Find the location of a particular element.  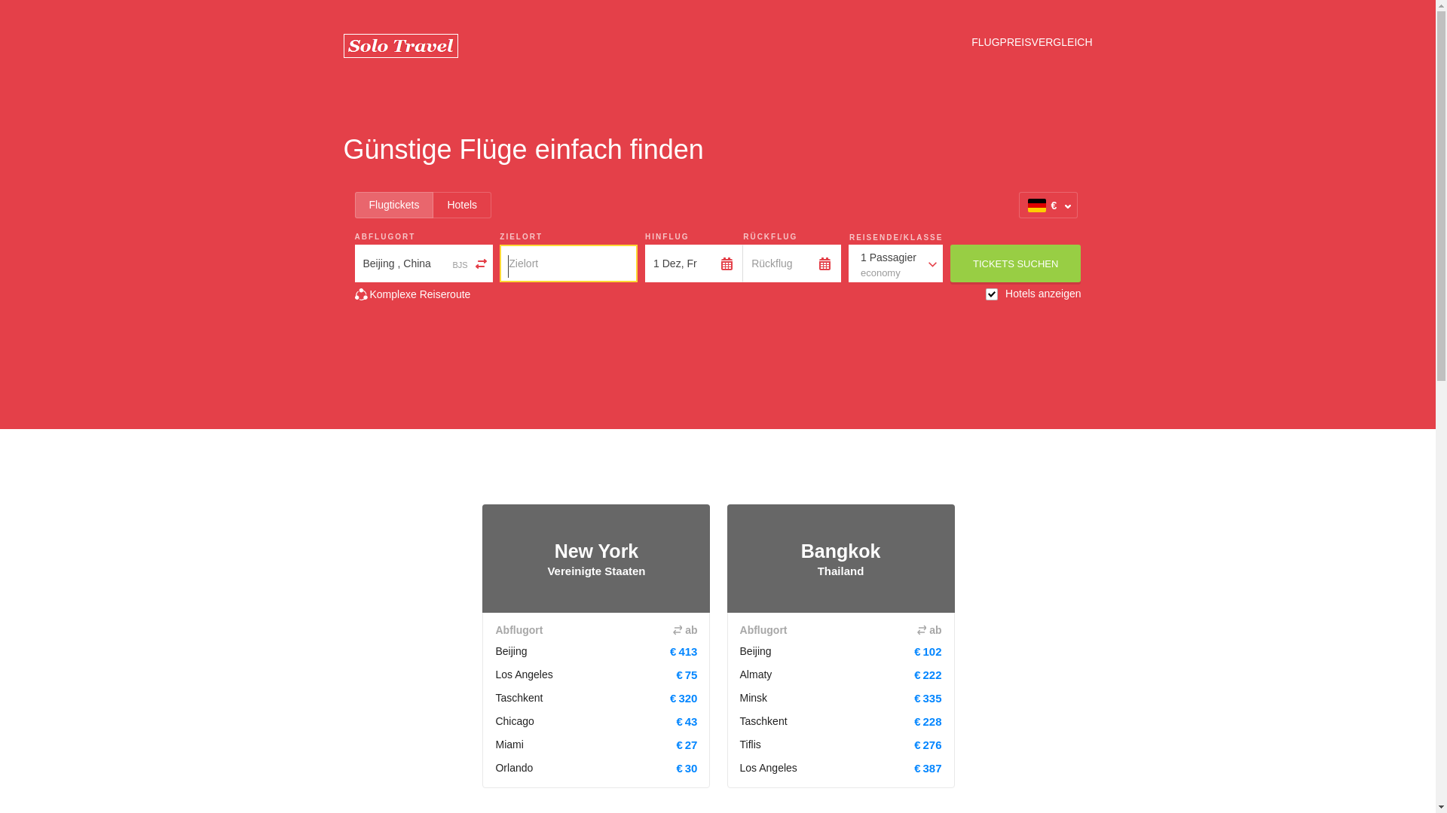

TICKETS SUCHEN is located at coordinates (1016, 263).